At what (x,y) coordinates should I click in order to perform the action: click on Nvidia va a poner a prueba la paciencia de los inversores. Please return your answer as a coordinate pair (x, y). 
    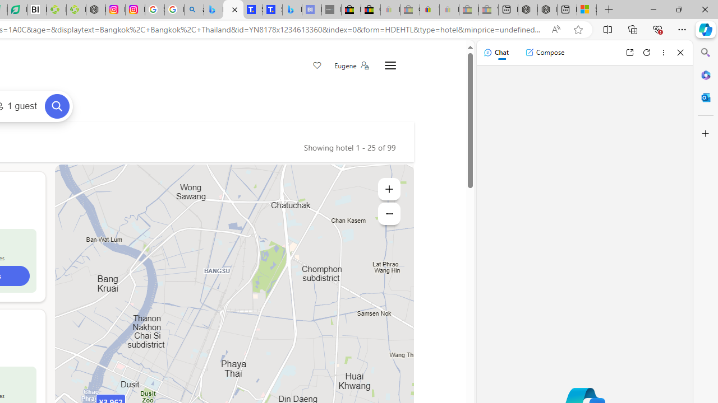
    Looking at the image, I should click on (37, 10).